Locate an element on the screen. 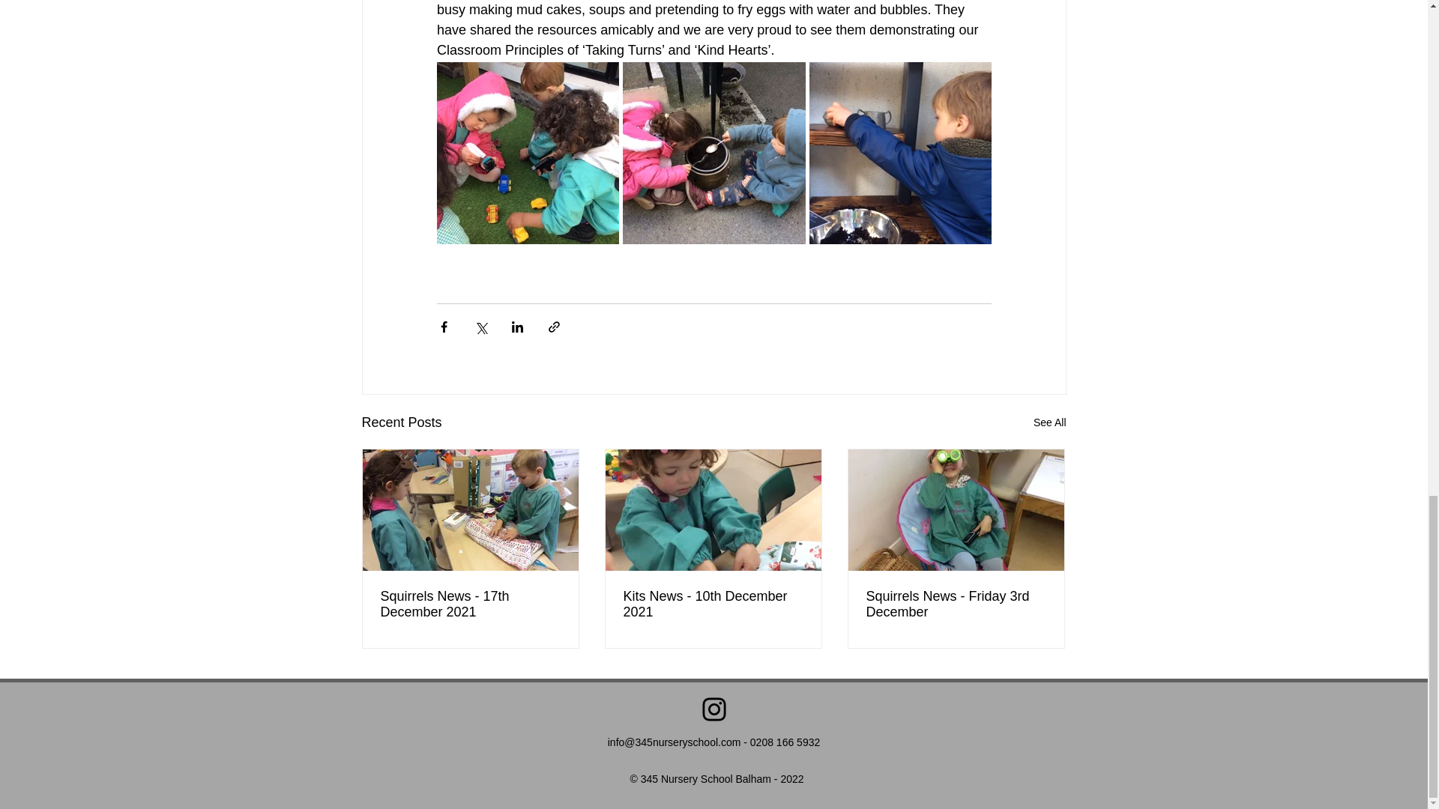 Image resolution: width=1439 pixels, height=809 pixels. See All is located at coordinates (1049, 422).